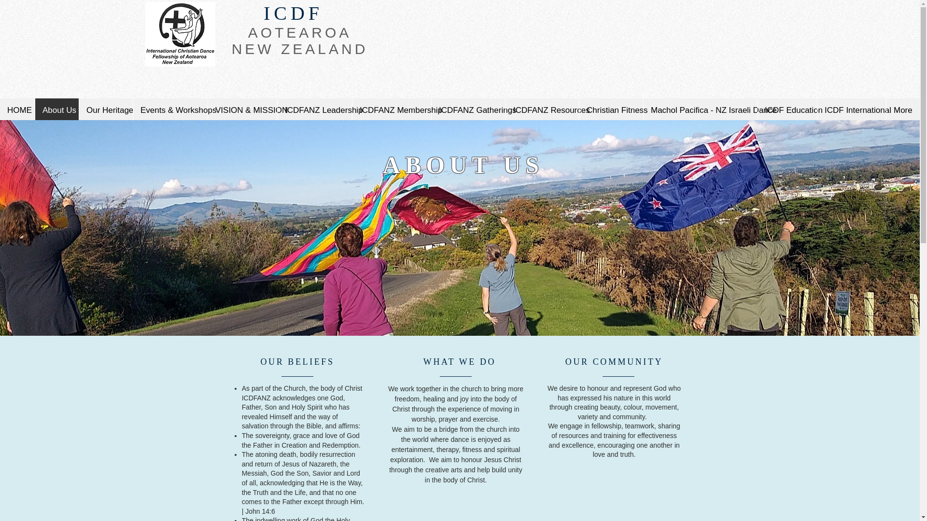 Image resolution: width=927 pixels, height=521 pixels. What do you see at coordinates (611, 108) in the screenshot?
I see `Christian Fitness` at bounding box center [611, 108].